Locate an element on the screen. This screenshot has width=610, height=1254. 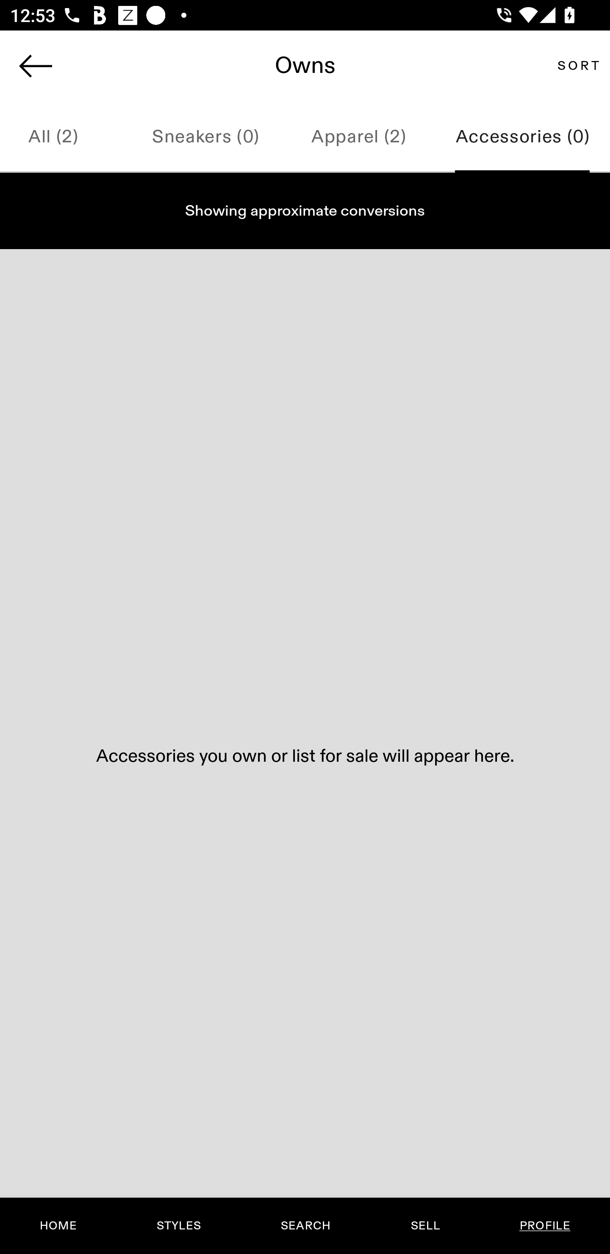
All (2) is located at coordinates (64, 137).